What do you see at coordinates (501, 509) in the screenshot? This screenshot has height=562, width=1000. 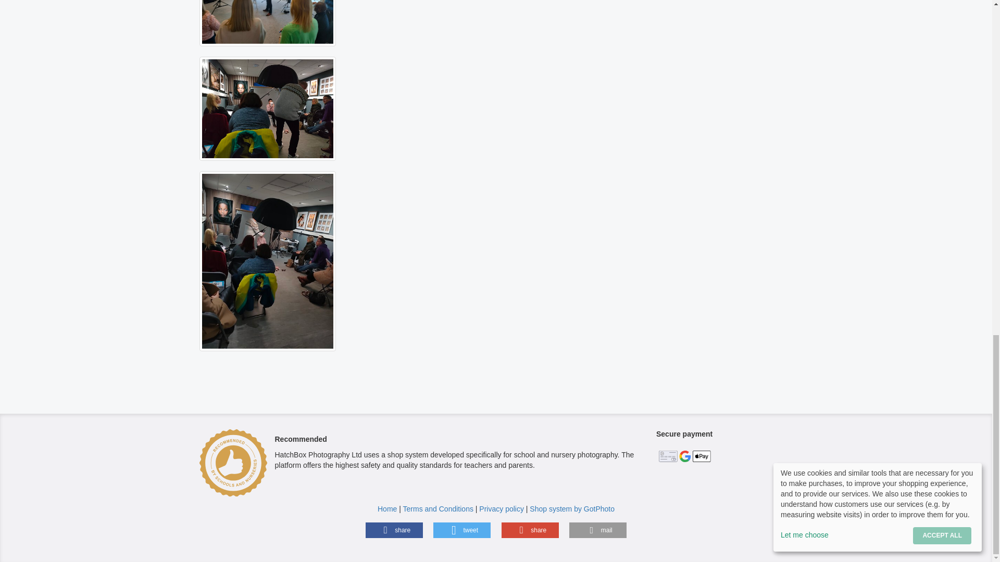 I see `Privacy policy` at bounding box center [501, 509].